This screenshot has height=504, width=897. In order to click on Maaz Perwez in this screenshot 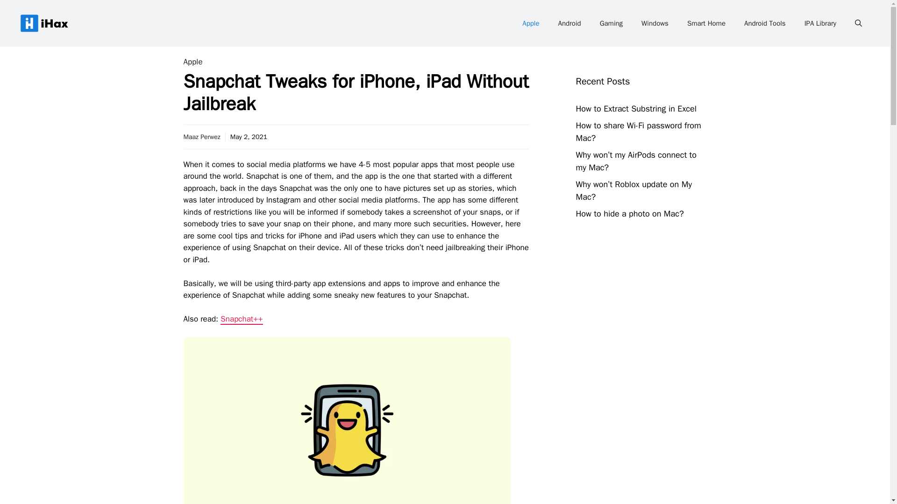, I will do `click(201, 136)`.